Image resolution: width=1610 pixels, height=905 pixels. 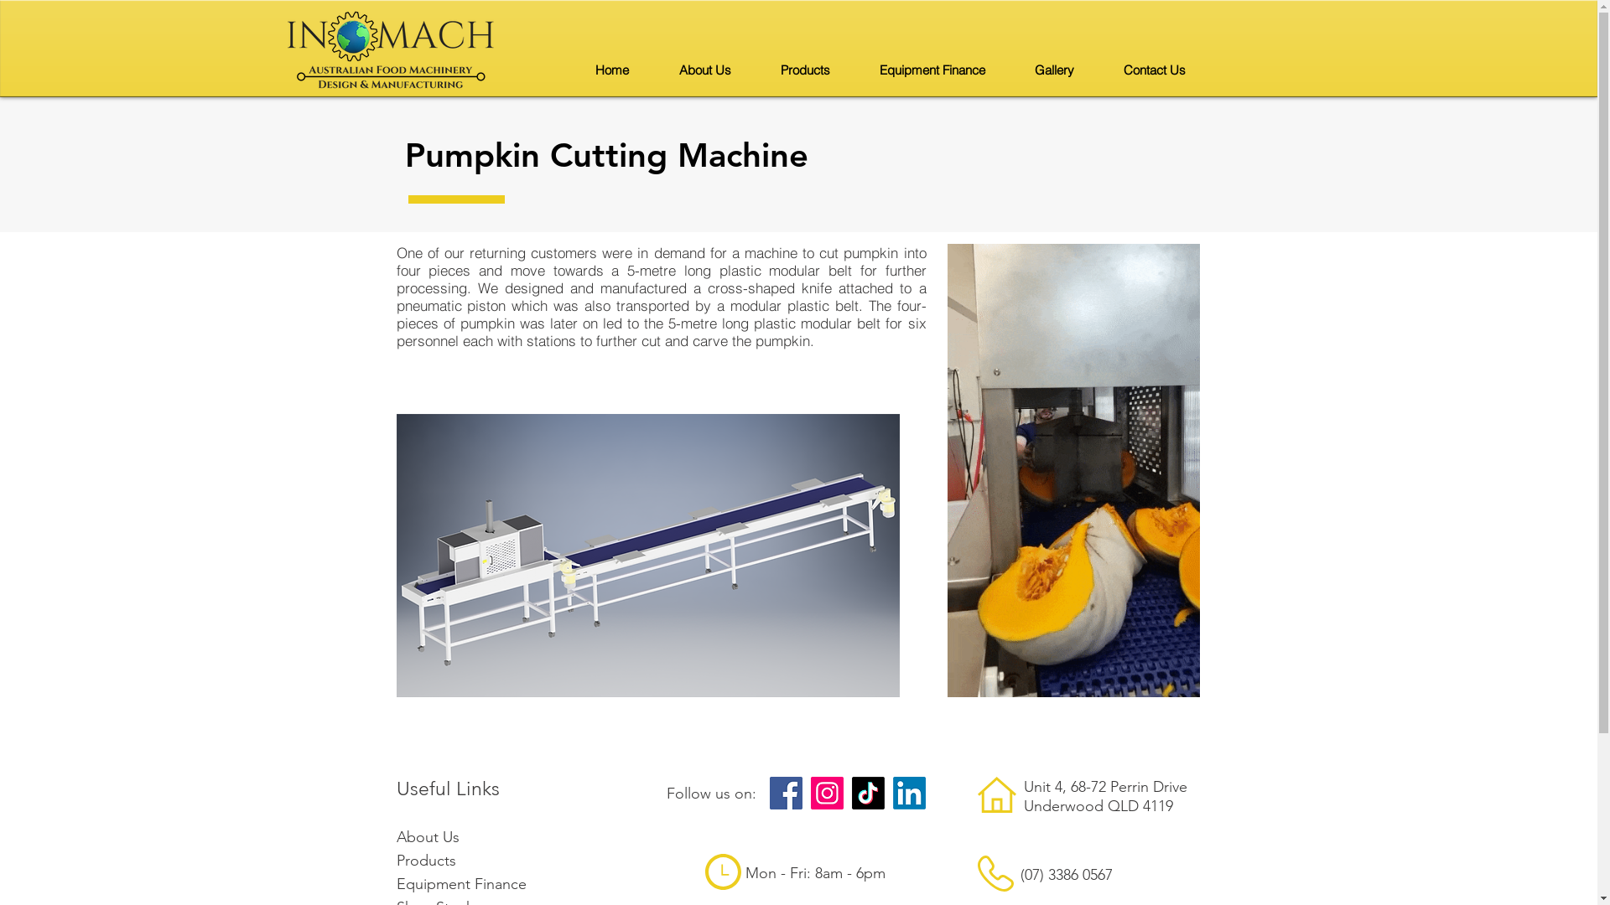 I want to click on About Us, so click(x=704, y=70).